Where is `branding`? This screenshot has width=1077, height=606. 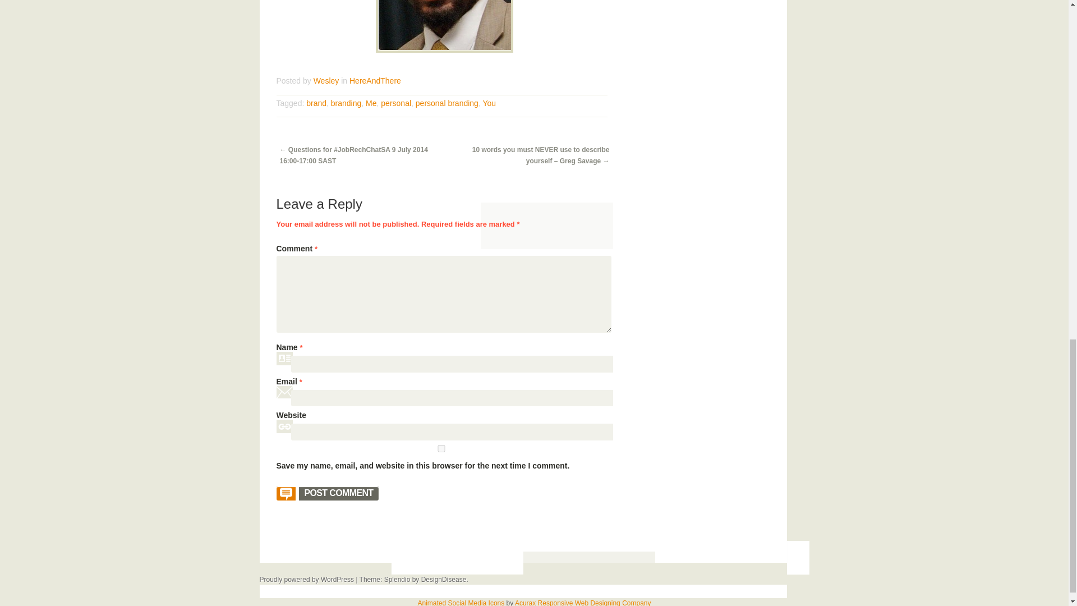 branding is located at coordinates (346, 103).